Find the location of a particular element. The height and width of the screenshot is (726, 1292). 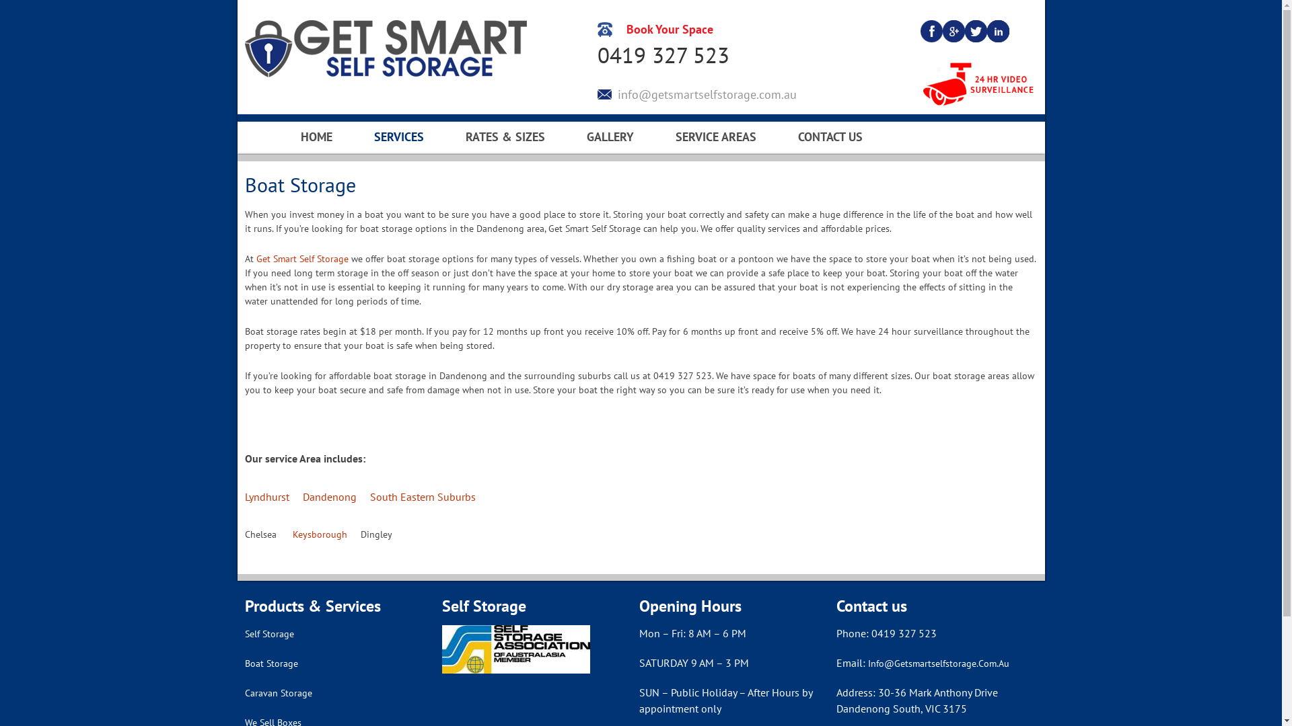

Get Smart Self Storage is located at coordinates (388, 48).